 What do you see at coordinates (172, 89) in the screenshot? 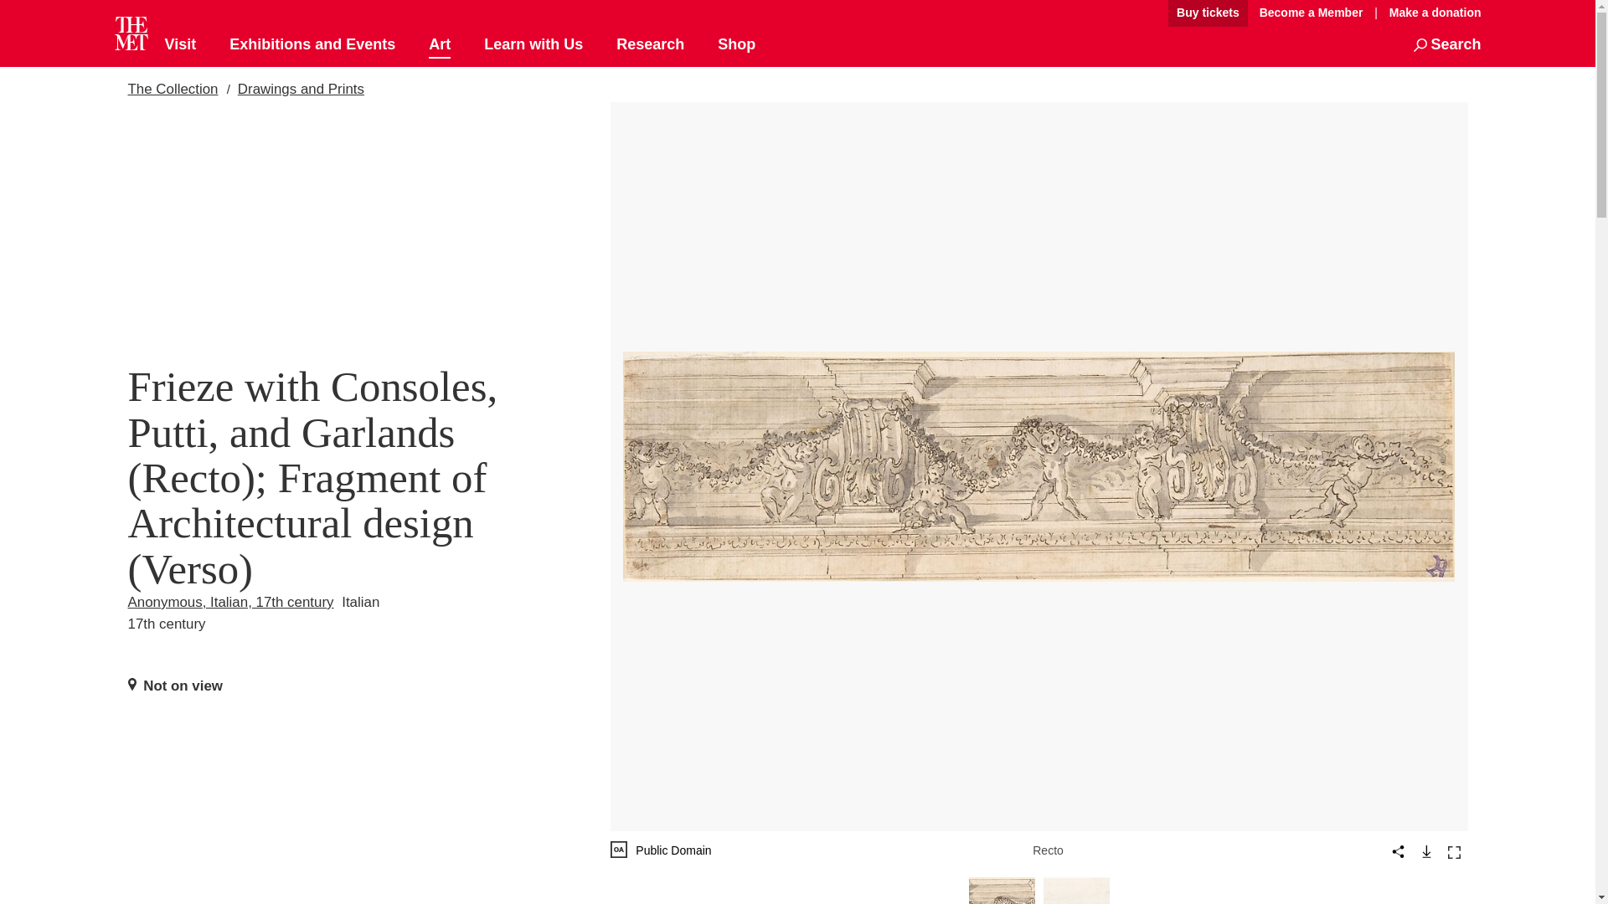
I see `The Collection` at bounding box center [172, 89].